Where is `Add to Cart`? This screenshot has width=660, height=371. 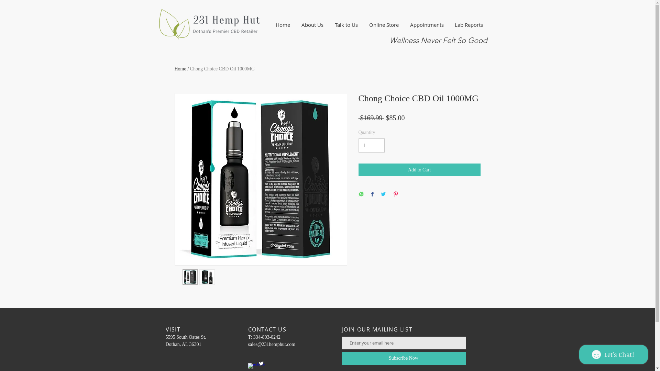
Add to Cart is located at coordinates (419, 170).